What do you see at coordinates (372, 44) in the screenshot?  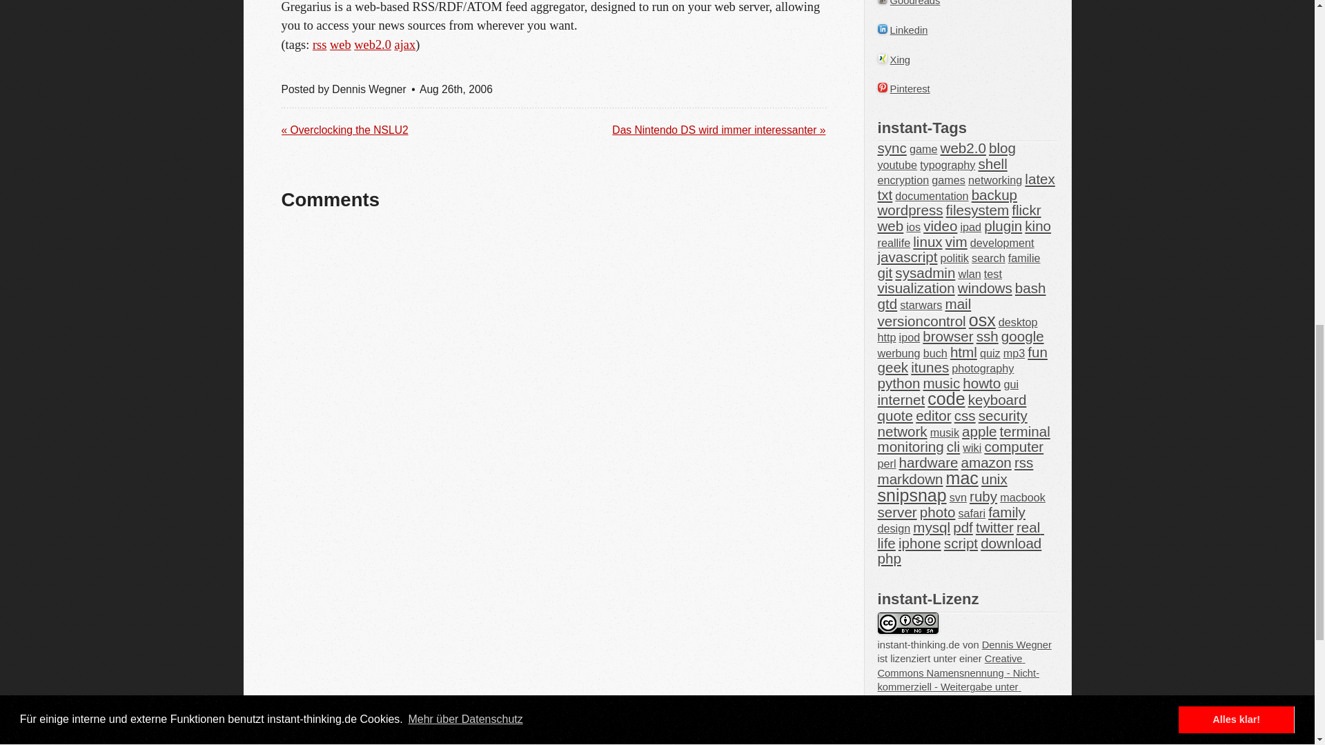 I see `web2.0` at bounding box center [372, 44].